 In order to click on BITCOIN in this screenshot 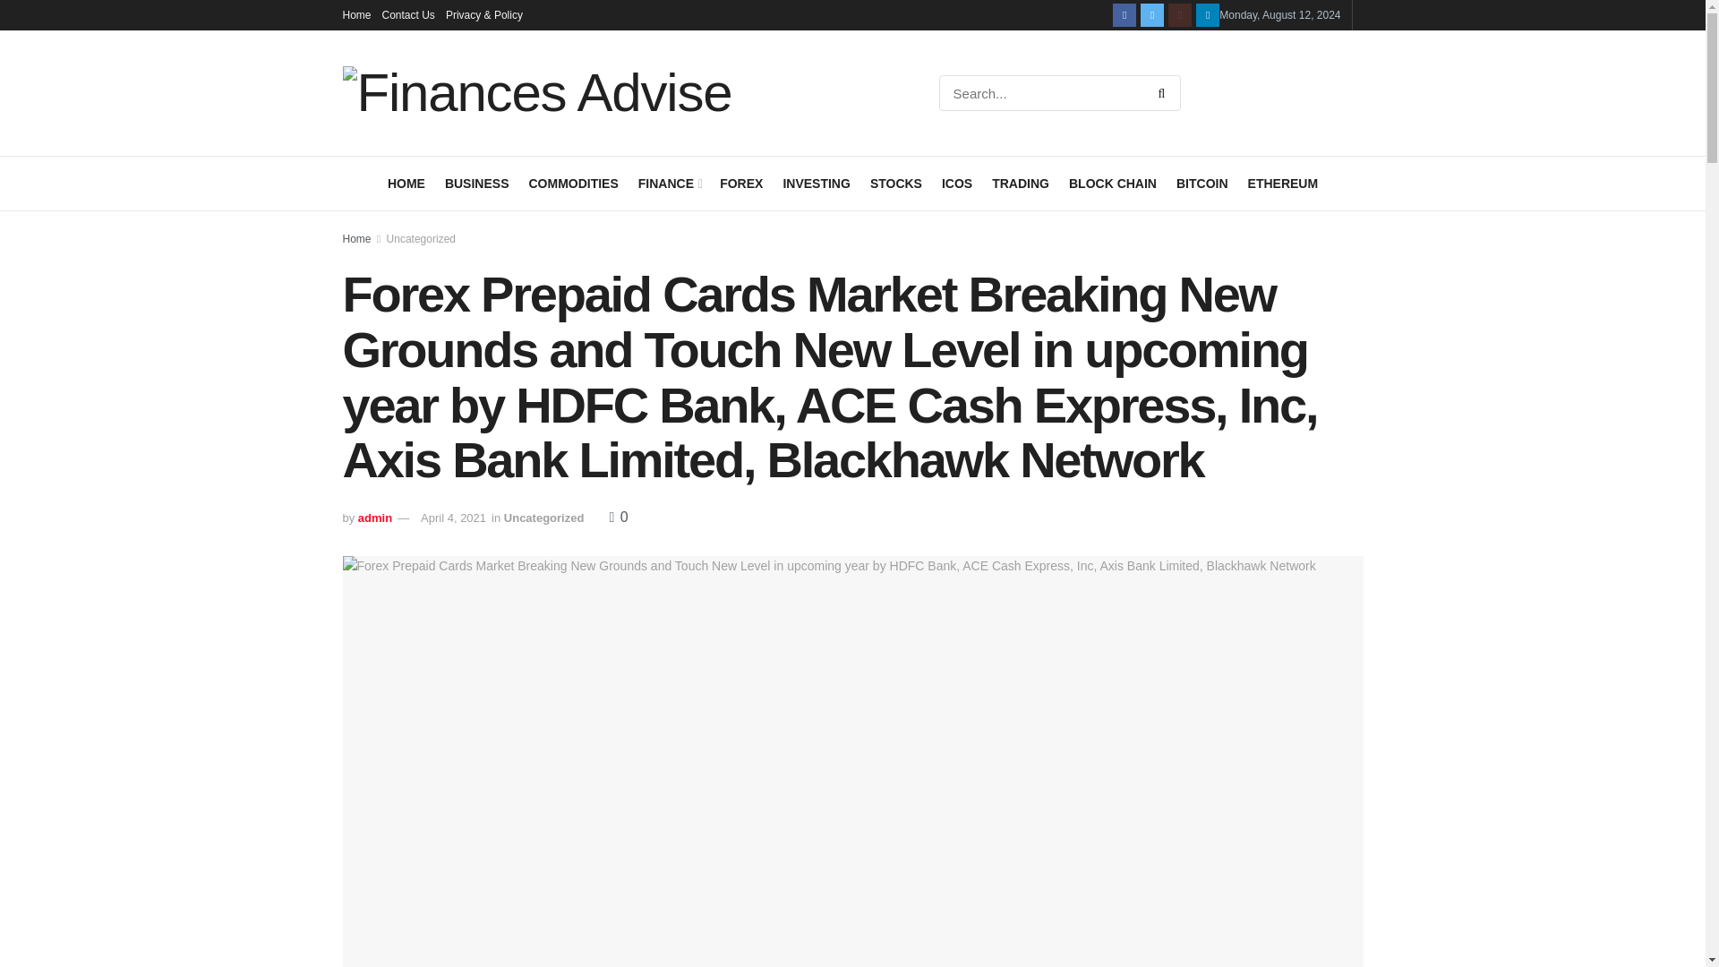, I will do `click(1202, 183)`.